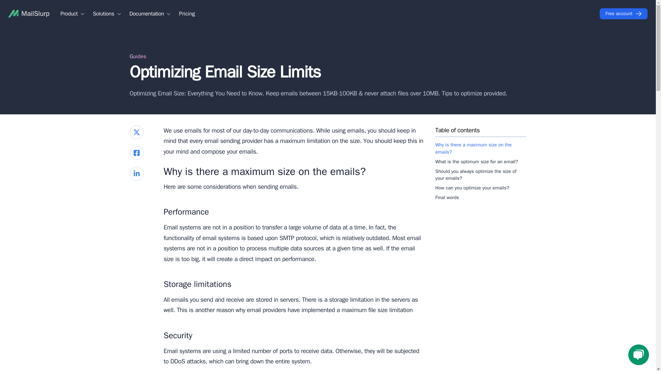 Image resolution: width=661 pixels, height=372 pixels. What do you see at coordinates (138, 56) in the screenshot?
I see `Guides` at bounding box center [138, 56].